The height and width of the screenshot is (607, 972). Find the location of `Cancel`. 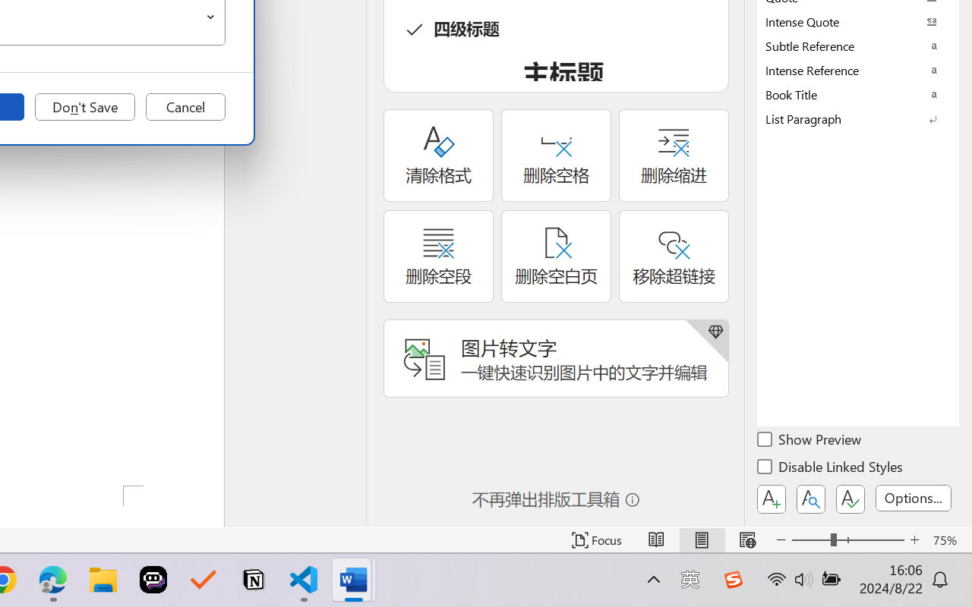

Cancel is located at coordinates (185, 107).